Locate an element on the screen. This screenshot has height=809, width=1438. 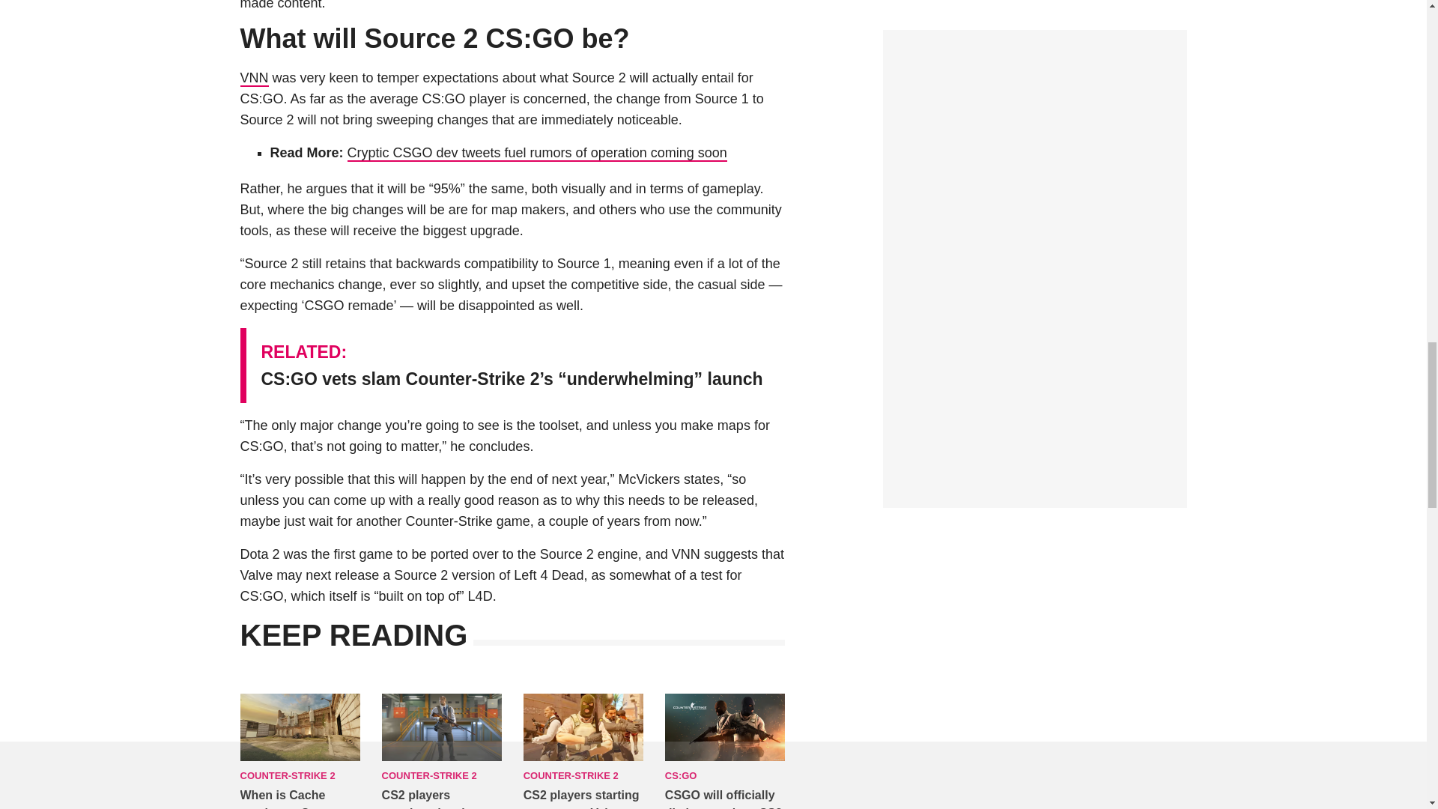
Cryptic CSGO dev tweets fuel rumors of operation coming soon is located at coordinates (538, 154).